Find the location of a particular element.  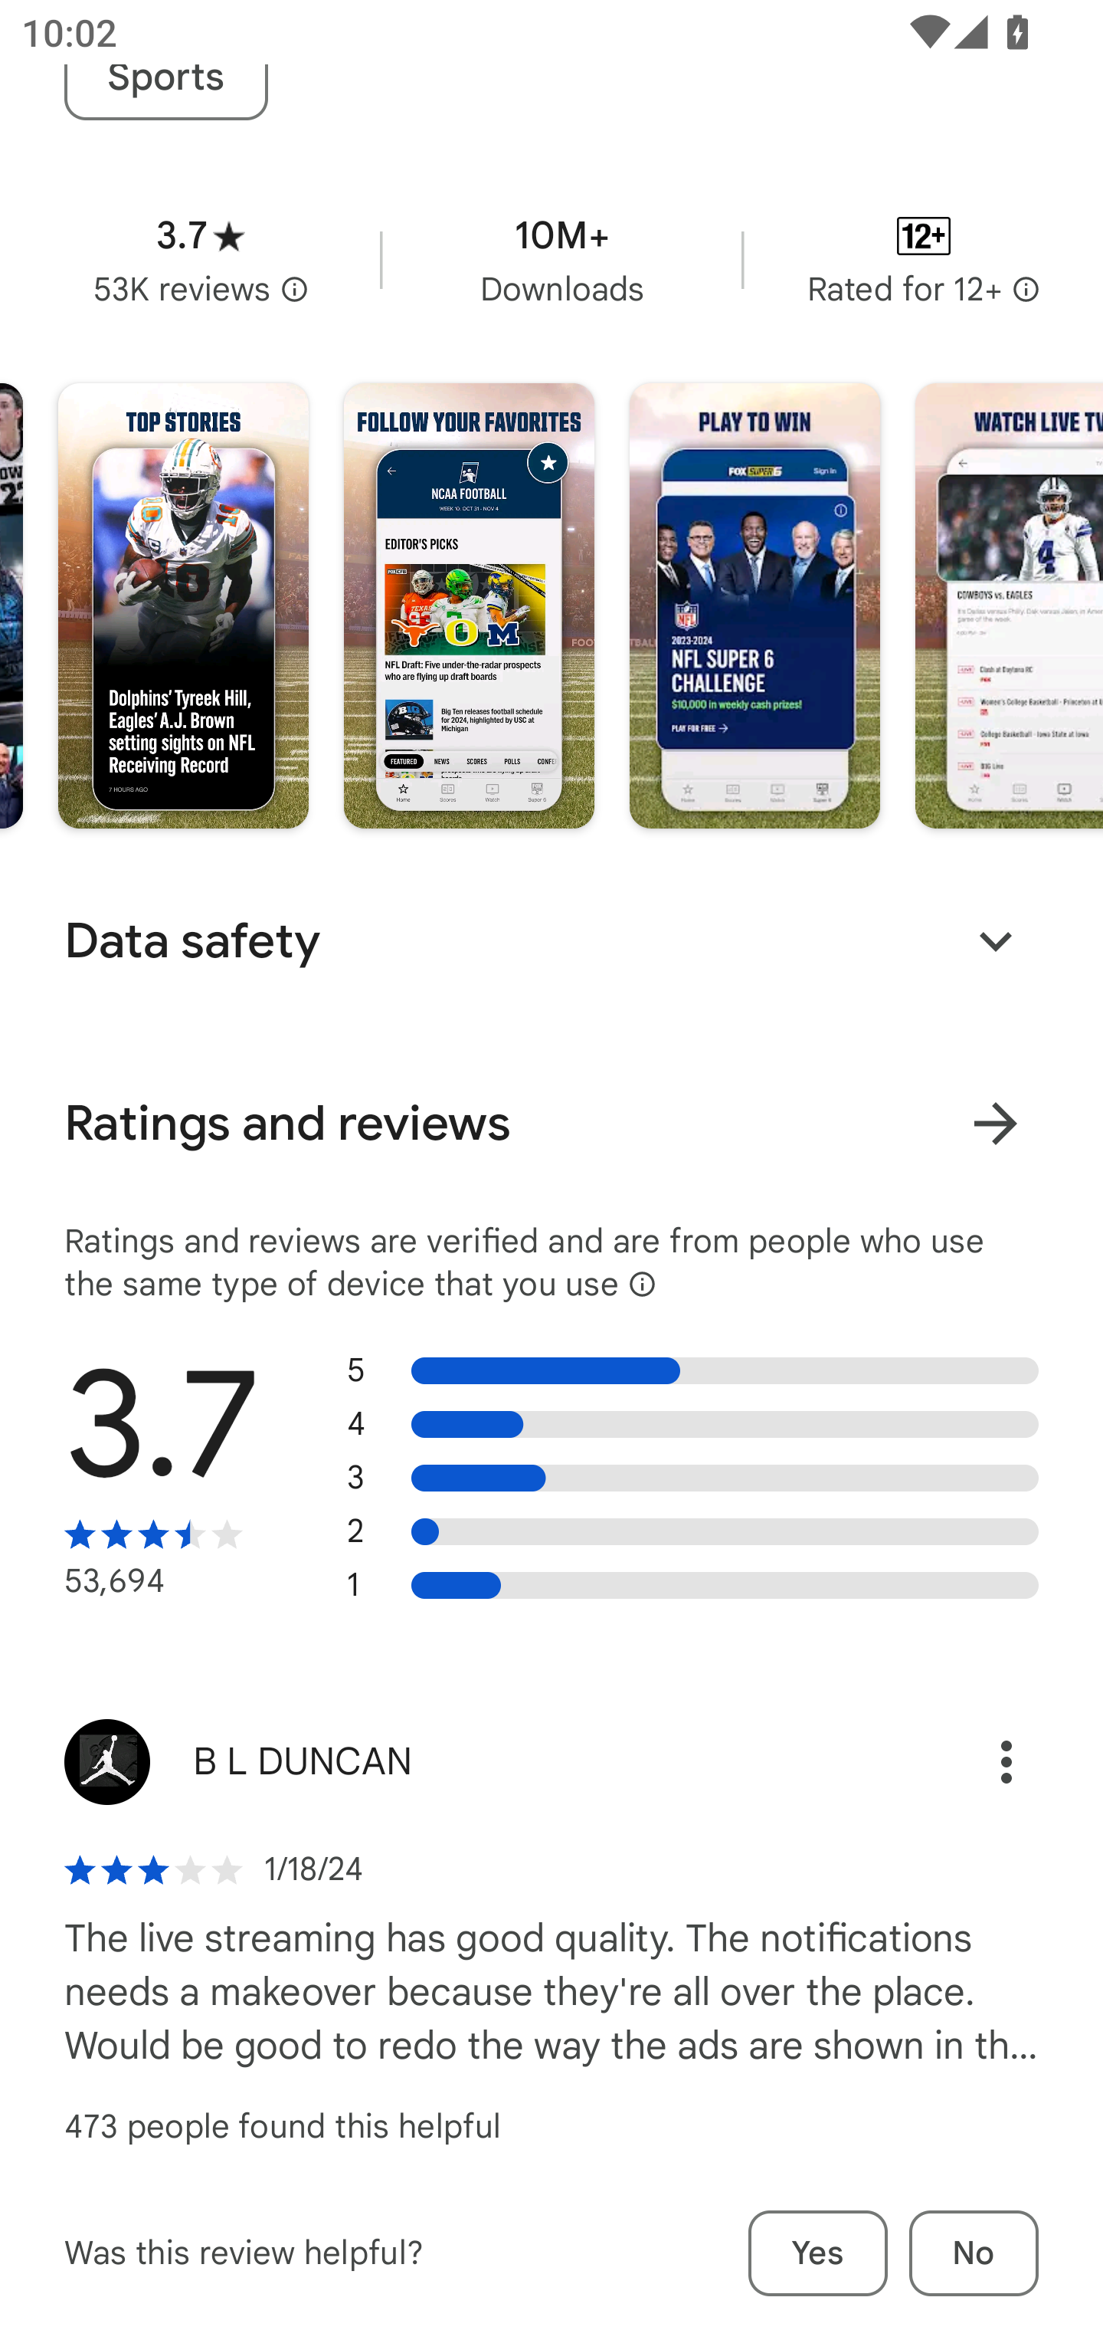

Ratings and reviews View all ratings and reviews is located at coordinates (551, 1123).